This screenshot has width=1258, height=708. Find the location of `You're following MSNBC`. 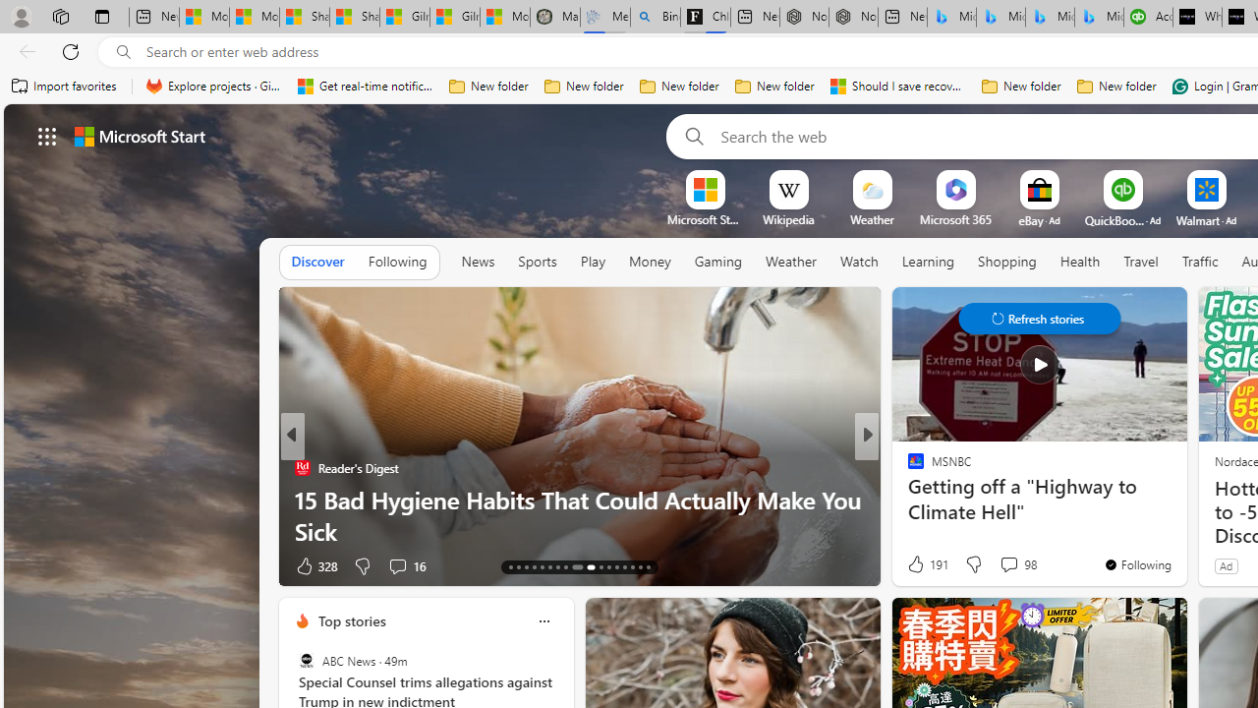

You're following MSNBC is located at coordinates (1138, 563).